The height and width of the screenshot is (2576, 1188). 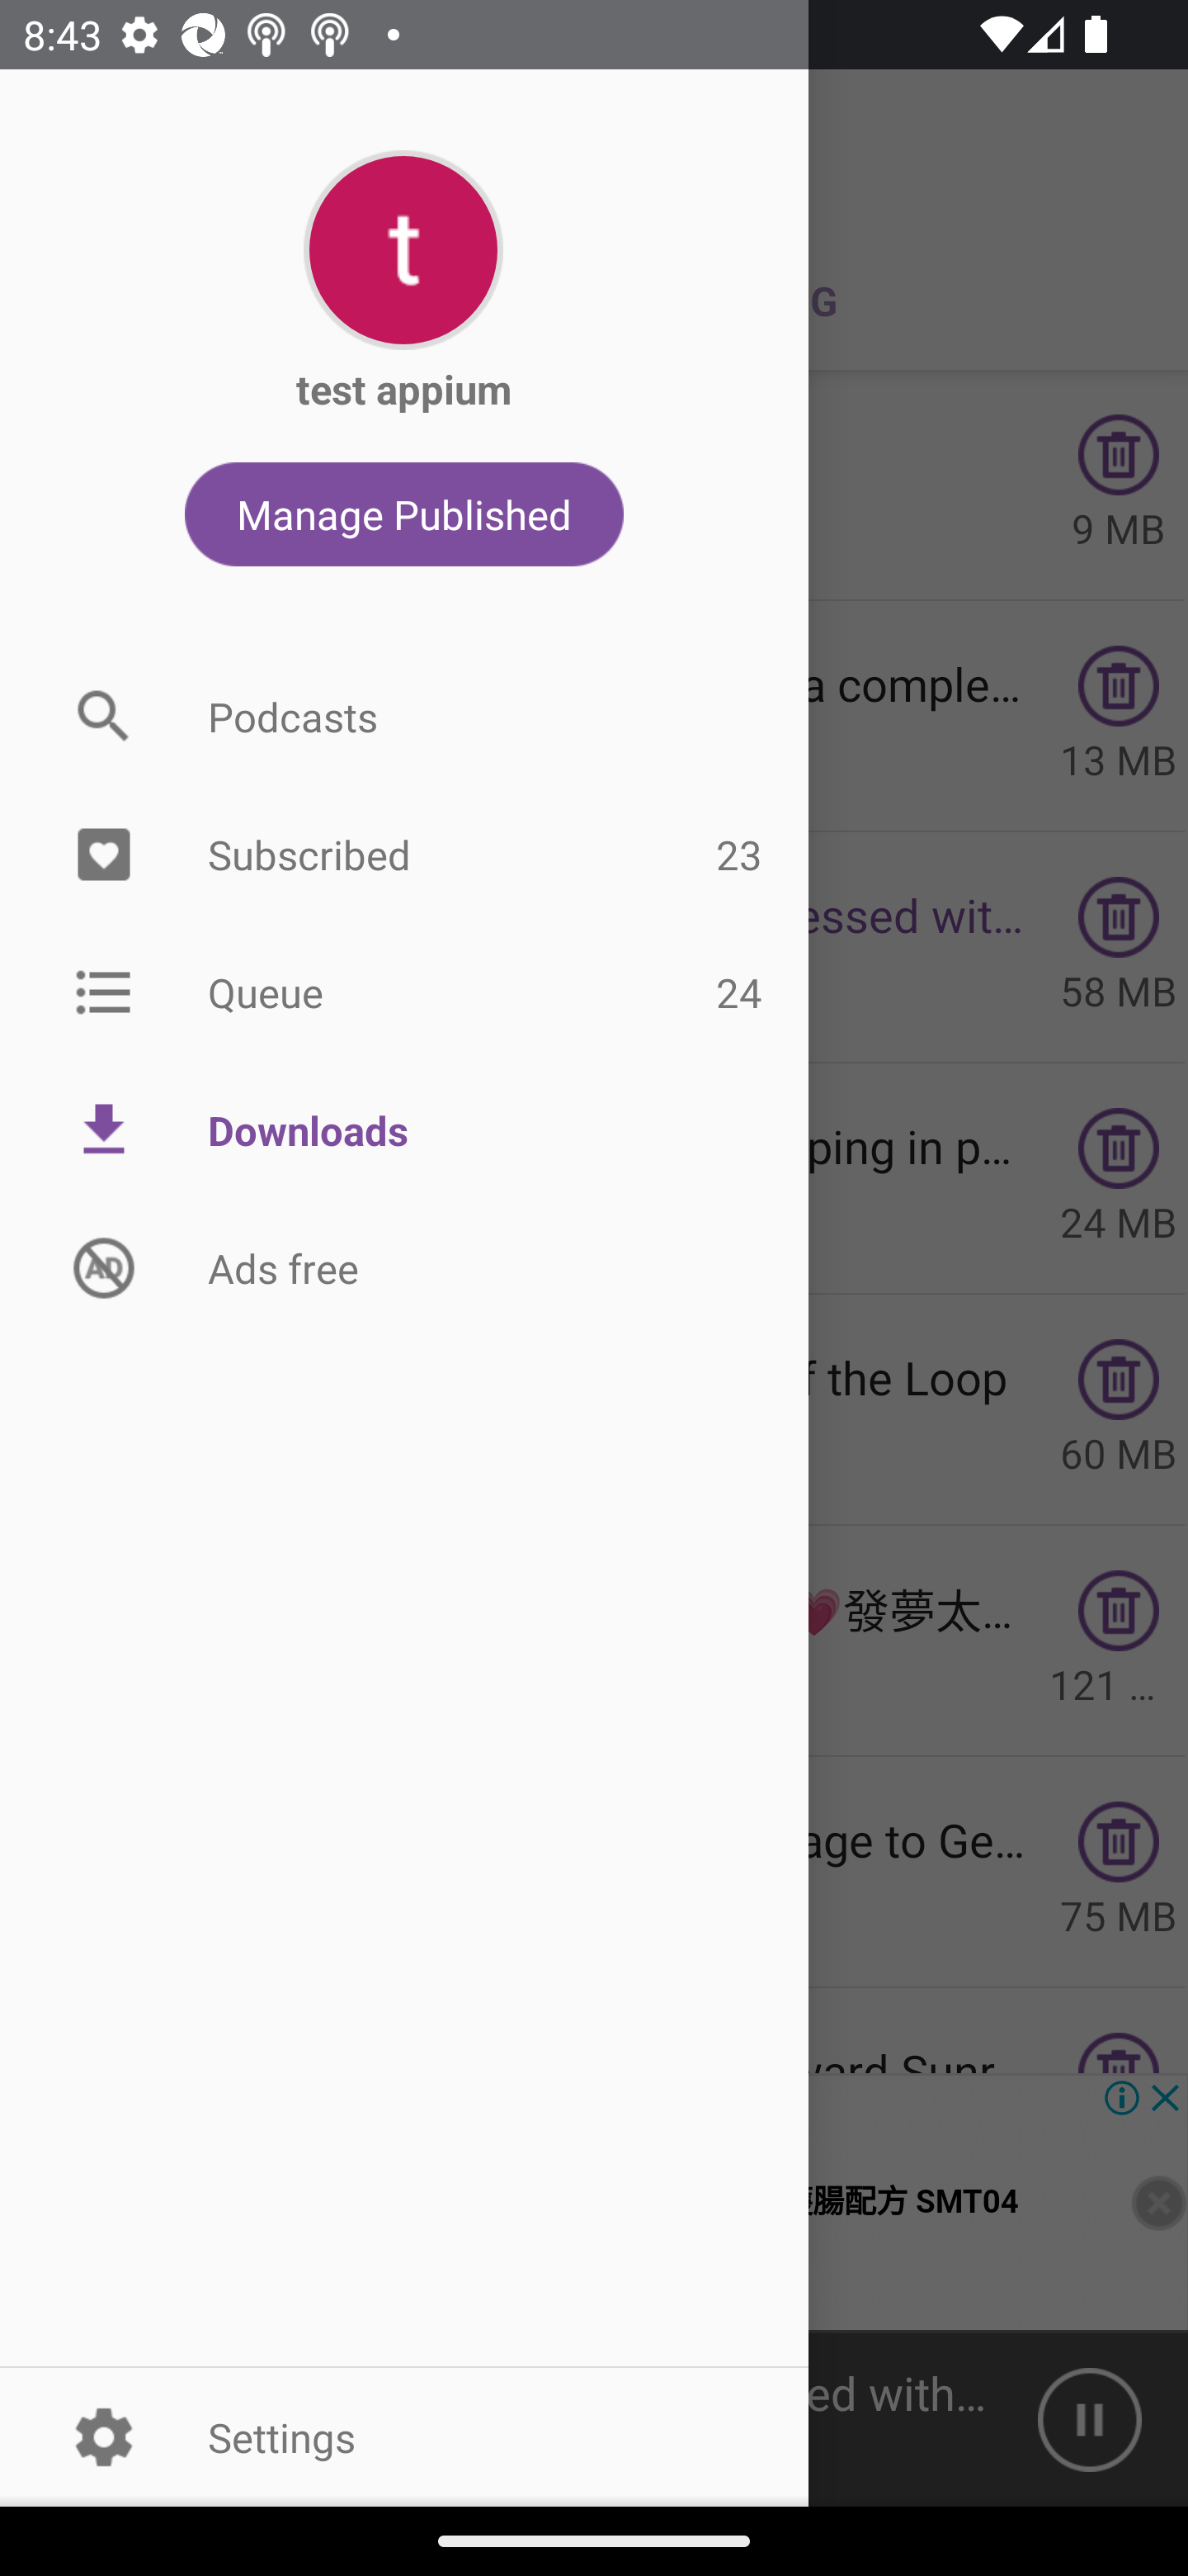 What do you see at coordinates (404, 991) in the screenshot?
I see `Picture Queue 24` at bounding box center [404, 991].